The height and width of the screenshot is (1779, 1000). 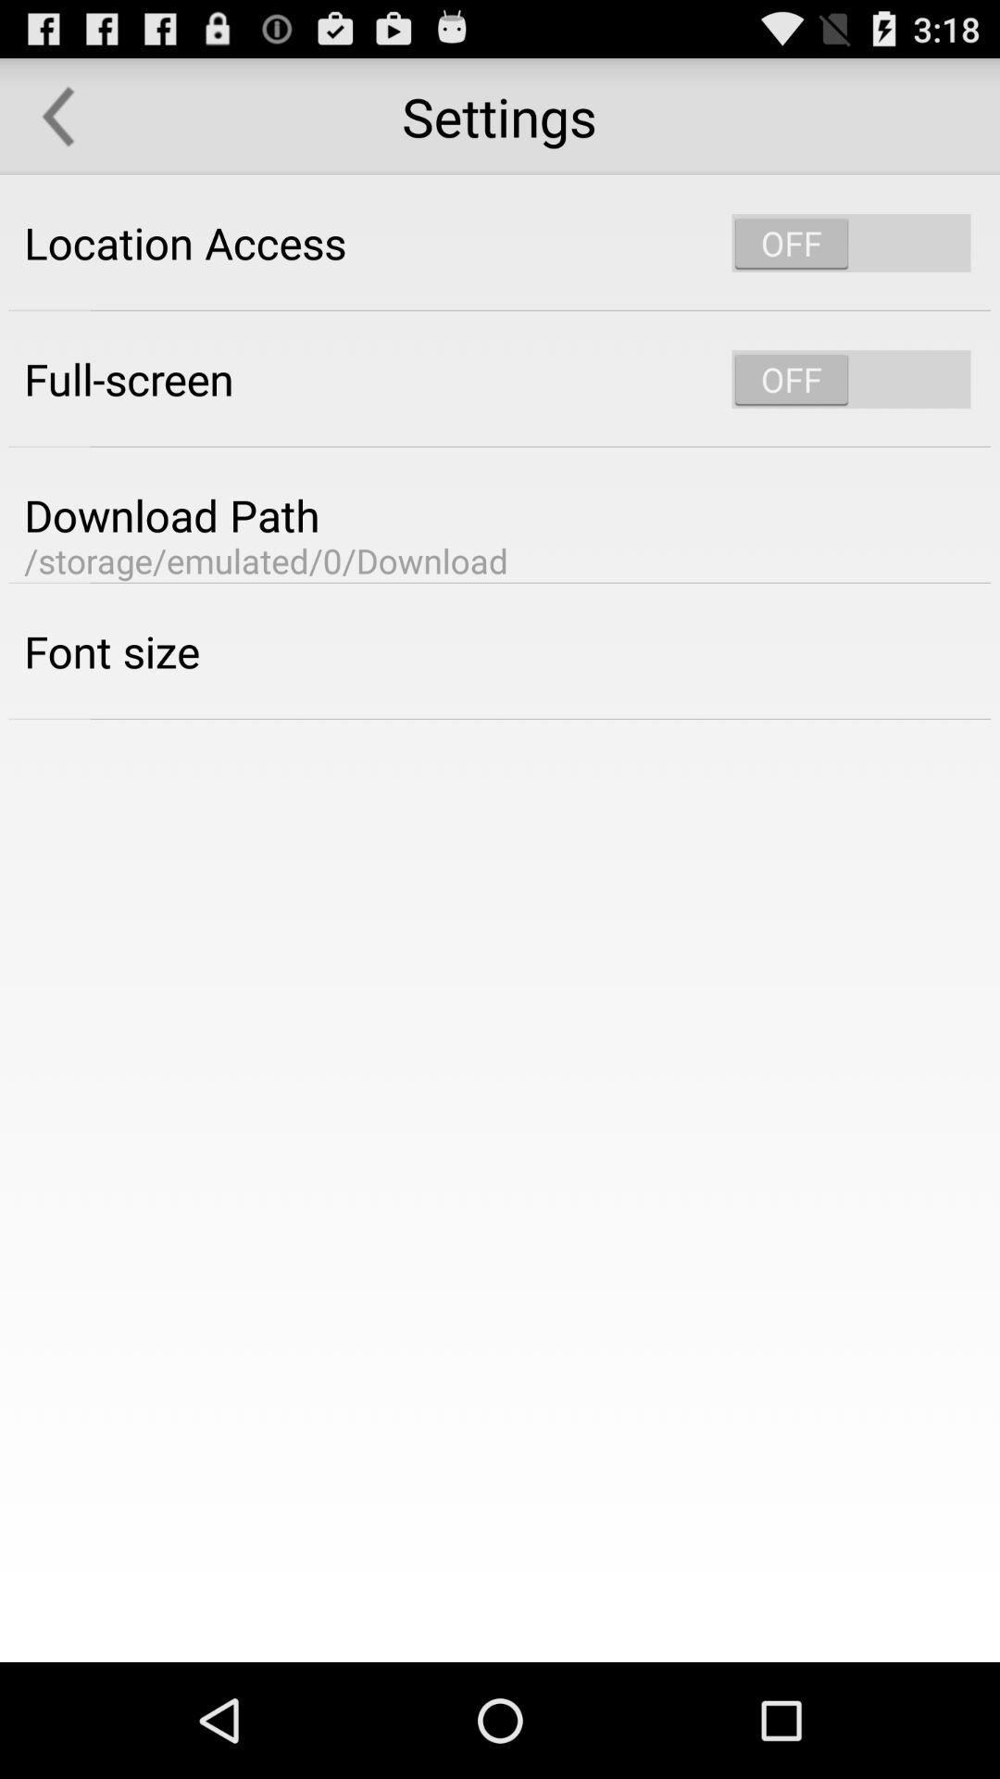 I want to click on location activation slider, so click(x=851, y=243).